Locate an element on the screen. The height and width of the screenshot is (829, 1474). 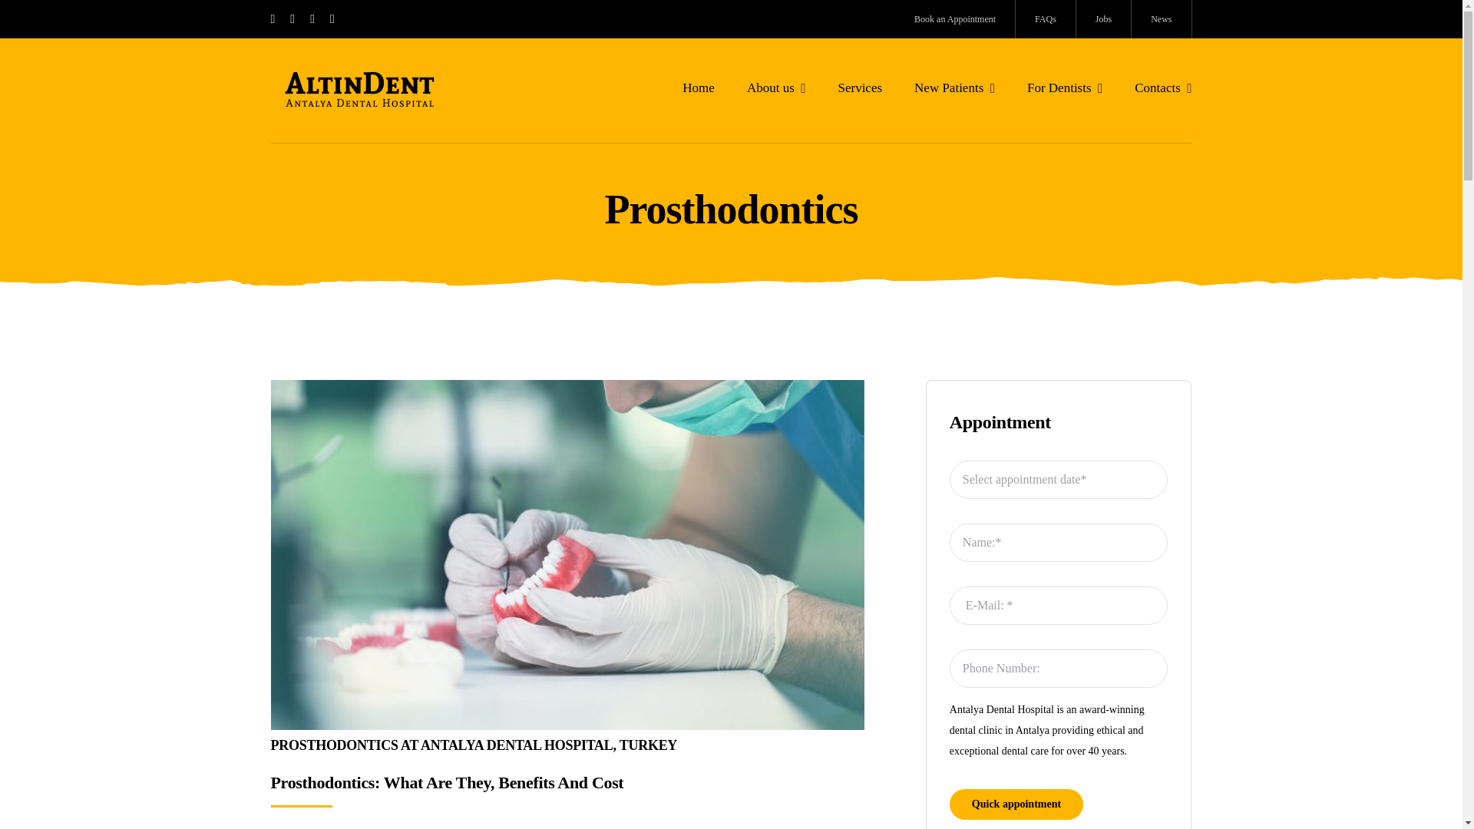
FAQs is located at coordinates (1046, 18).